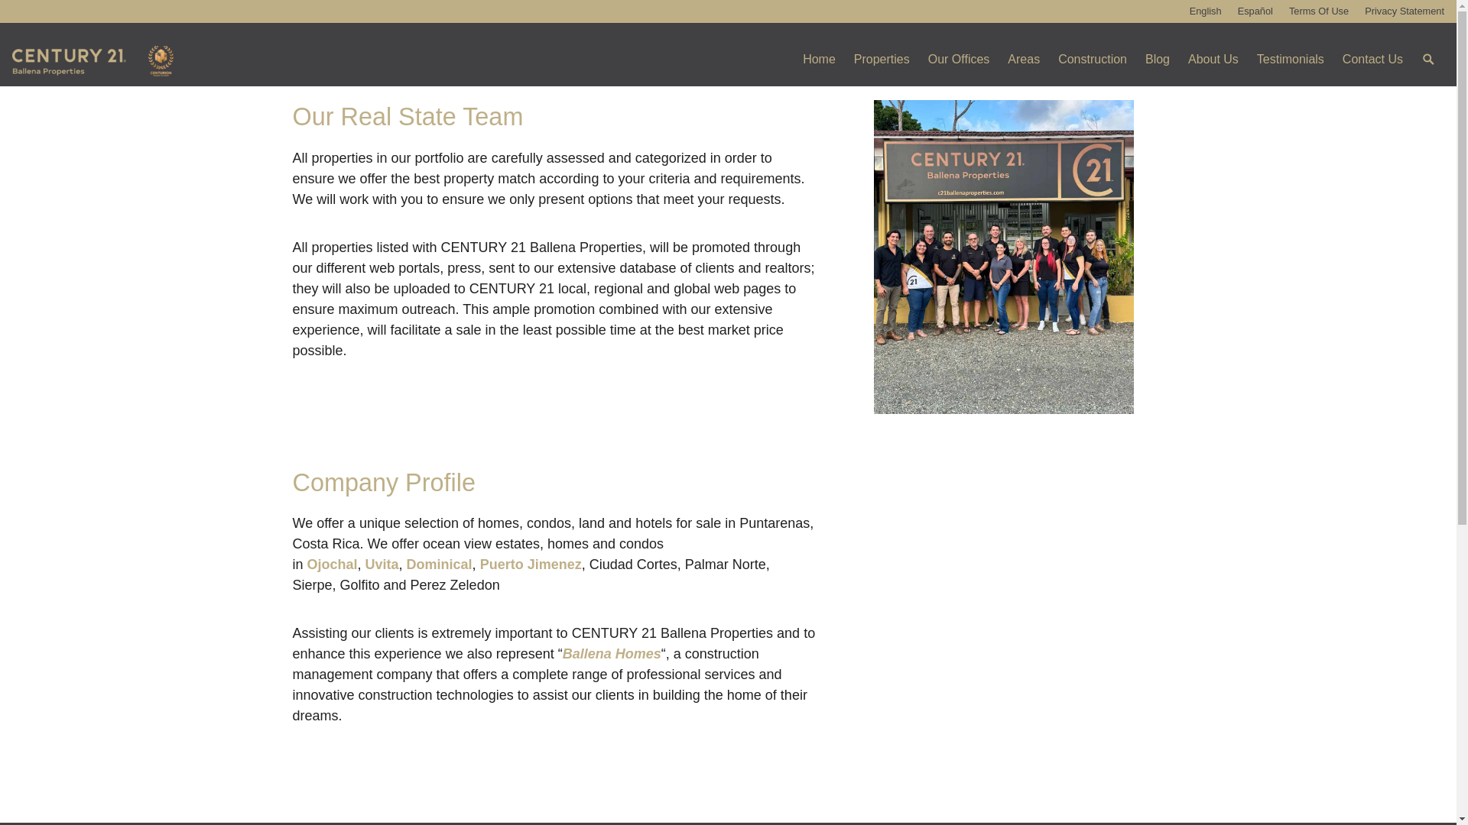  Describe the element at coordinates (1405, 11) in the screenshot. I see `Privacy Statement` at that location.